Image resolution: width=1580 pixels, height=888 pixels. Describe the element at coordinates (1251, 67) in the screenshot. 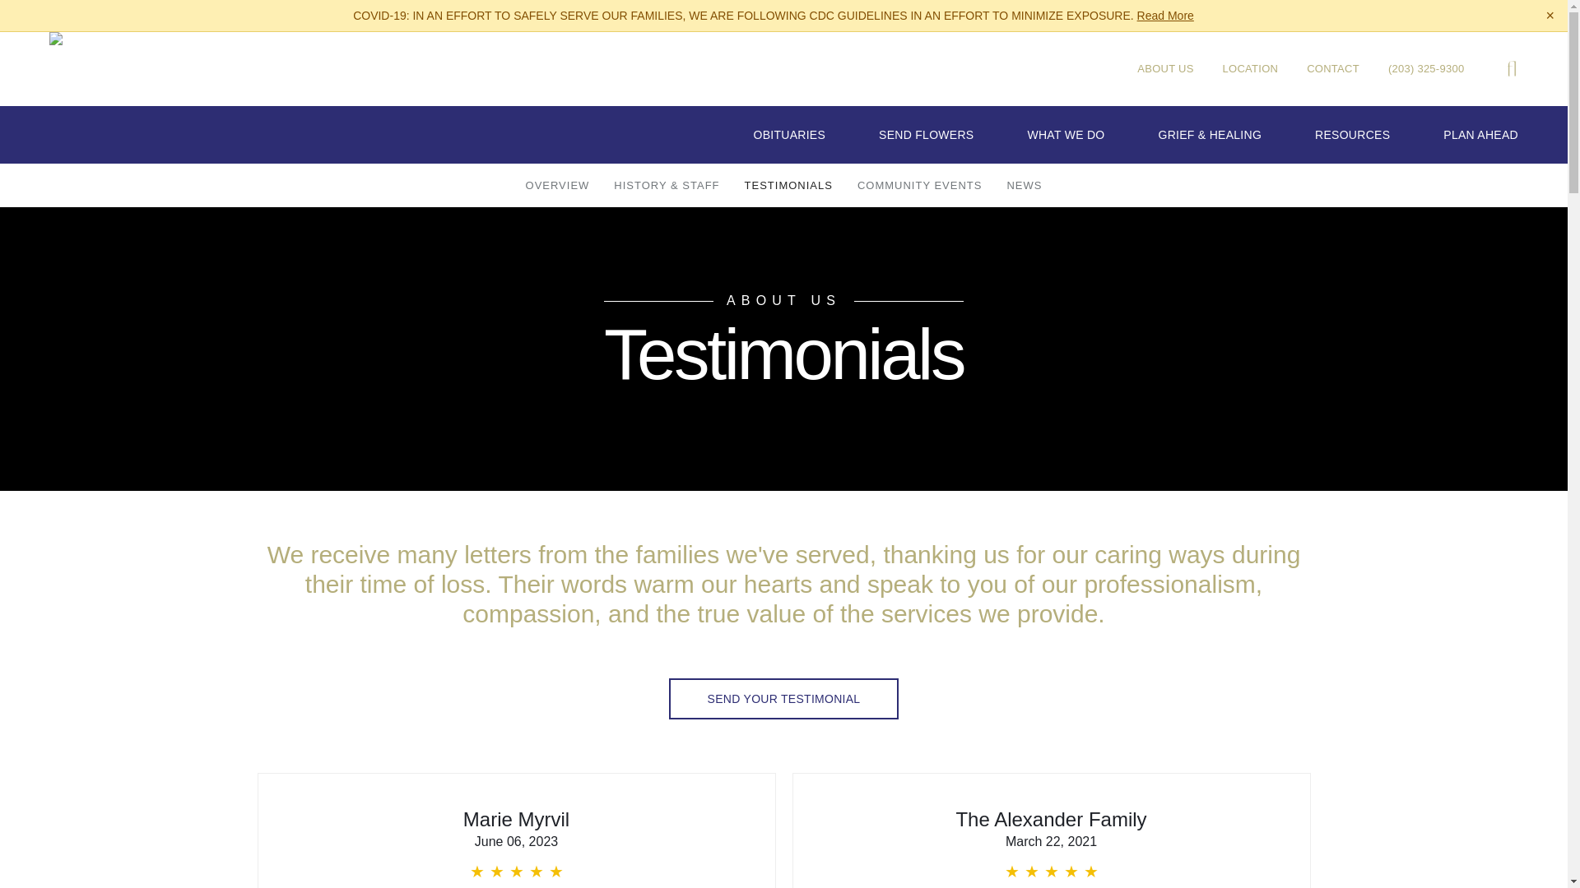

I see `LOCATION` at that location.